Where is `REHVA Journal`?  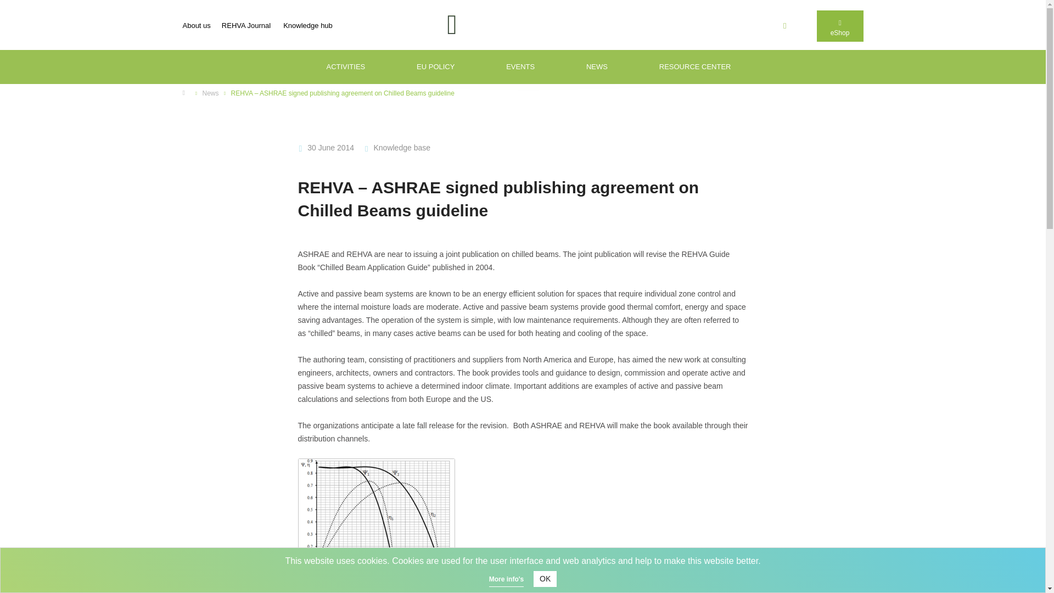 REHVA Journal is located at coordinates (246, 24).